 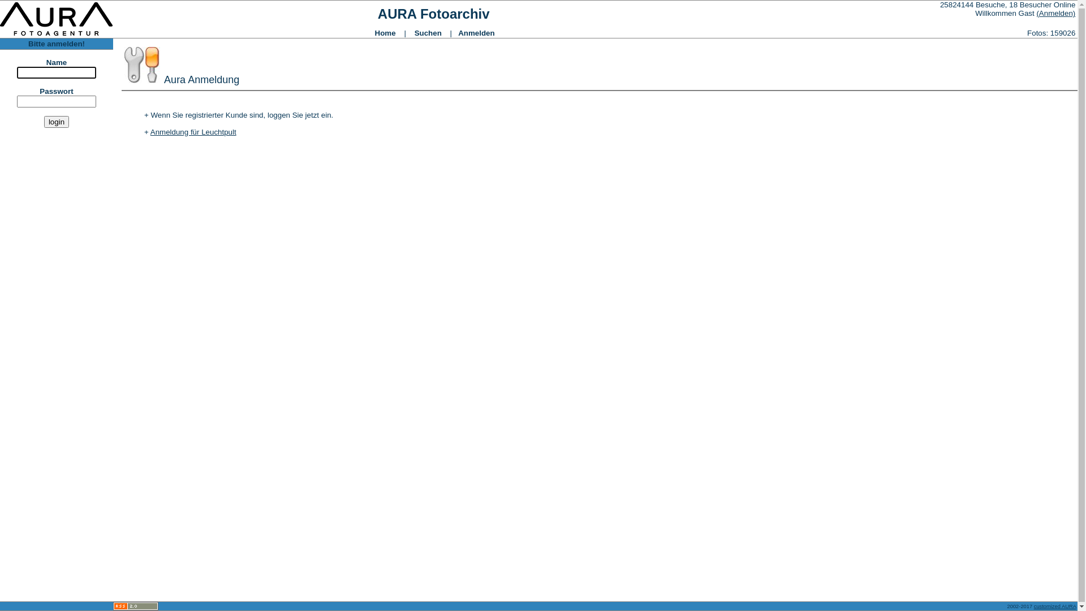 What do you see at coordinates (428, 33) in the screenshot?
I see `Suchen` at bounding box center [428, 33].